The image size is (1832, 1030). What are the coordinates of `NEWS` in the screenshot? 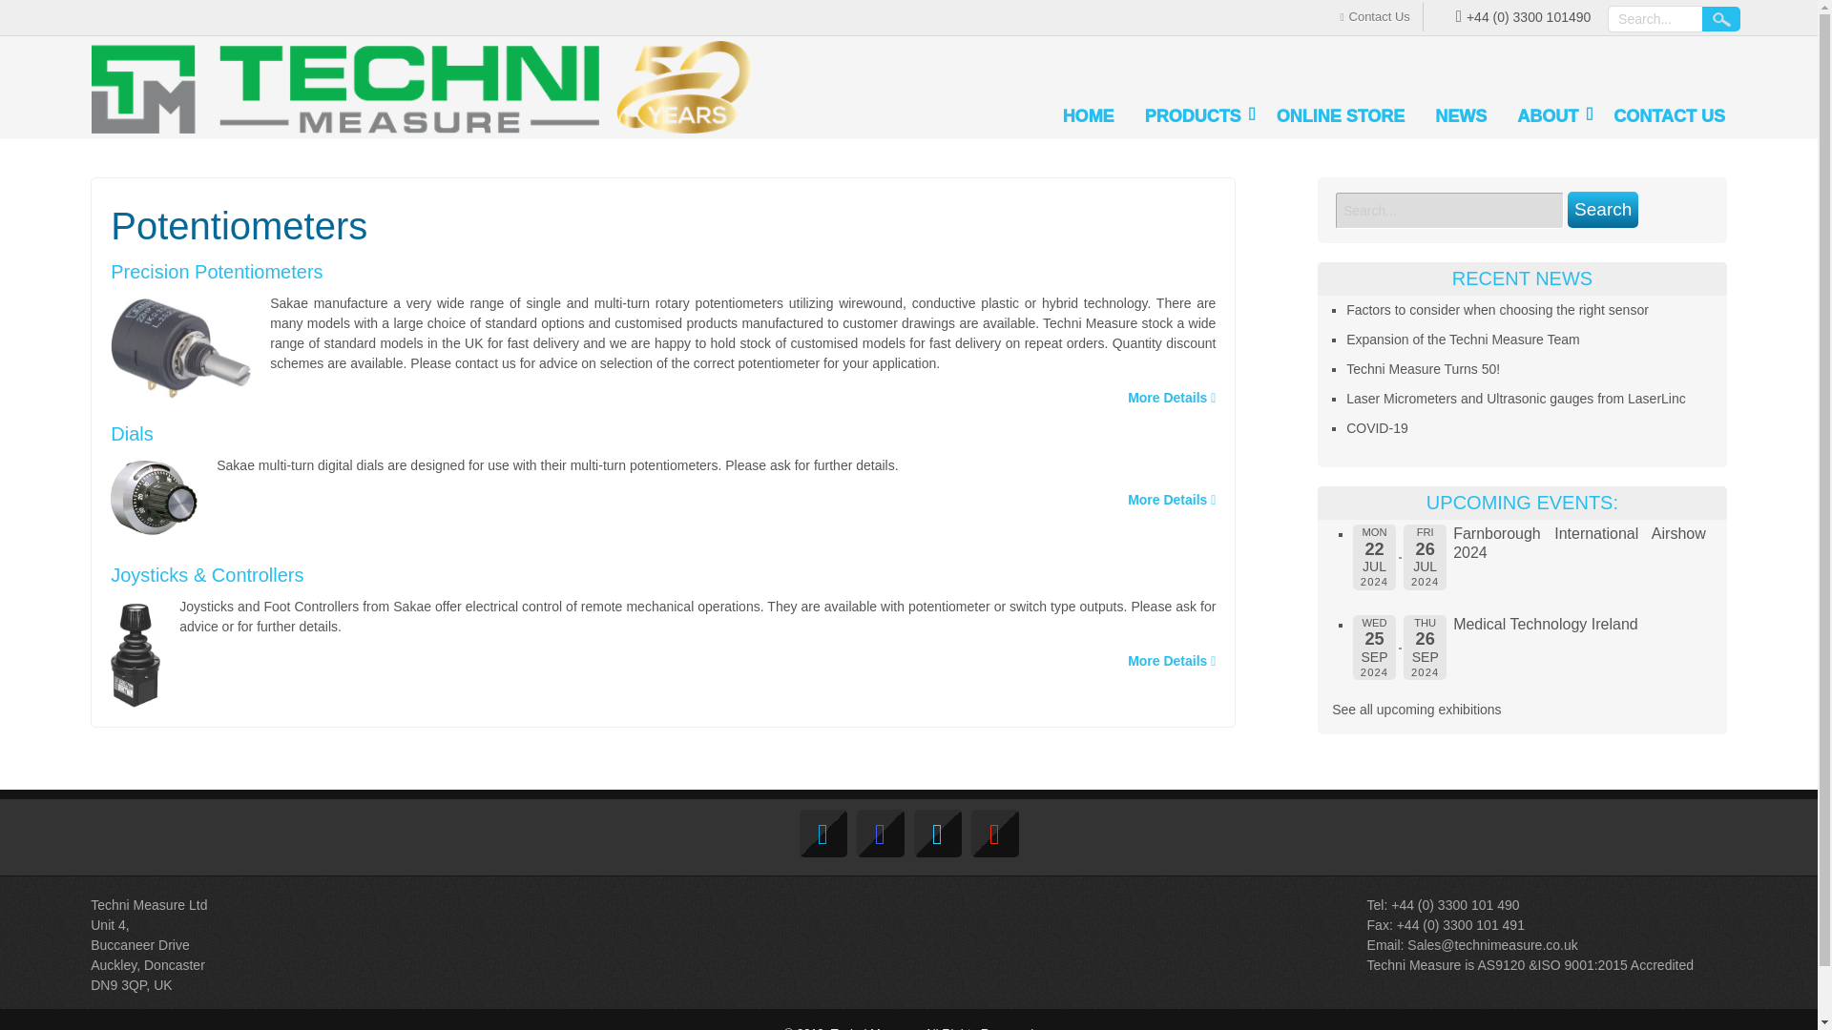 It's located at (1460, 118).